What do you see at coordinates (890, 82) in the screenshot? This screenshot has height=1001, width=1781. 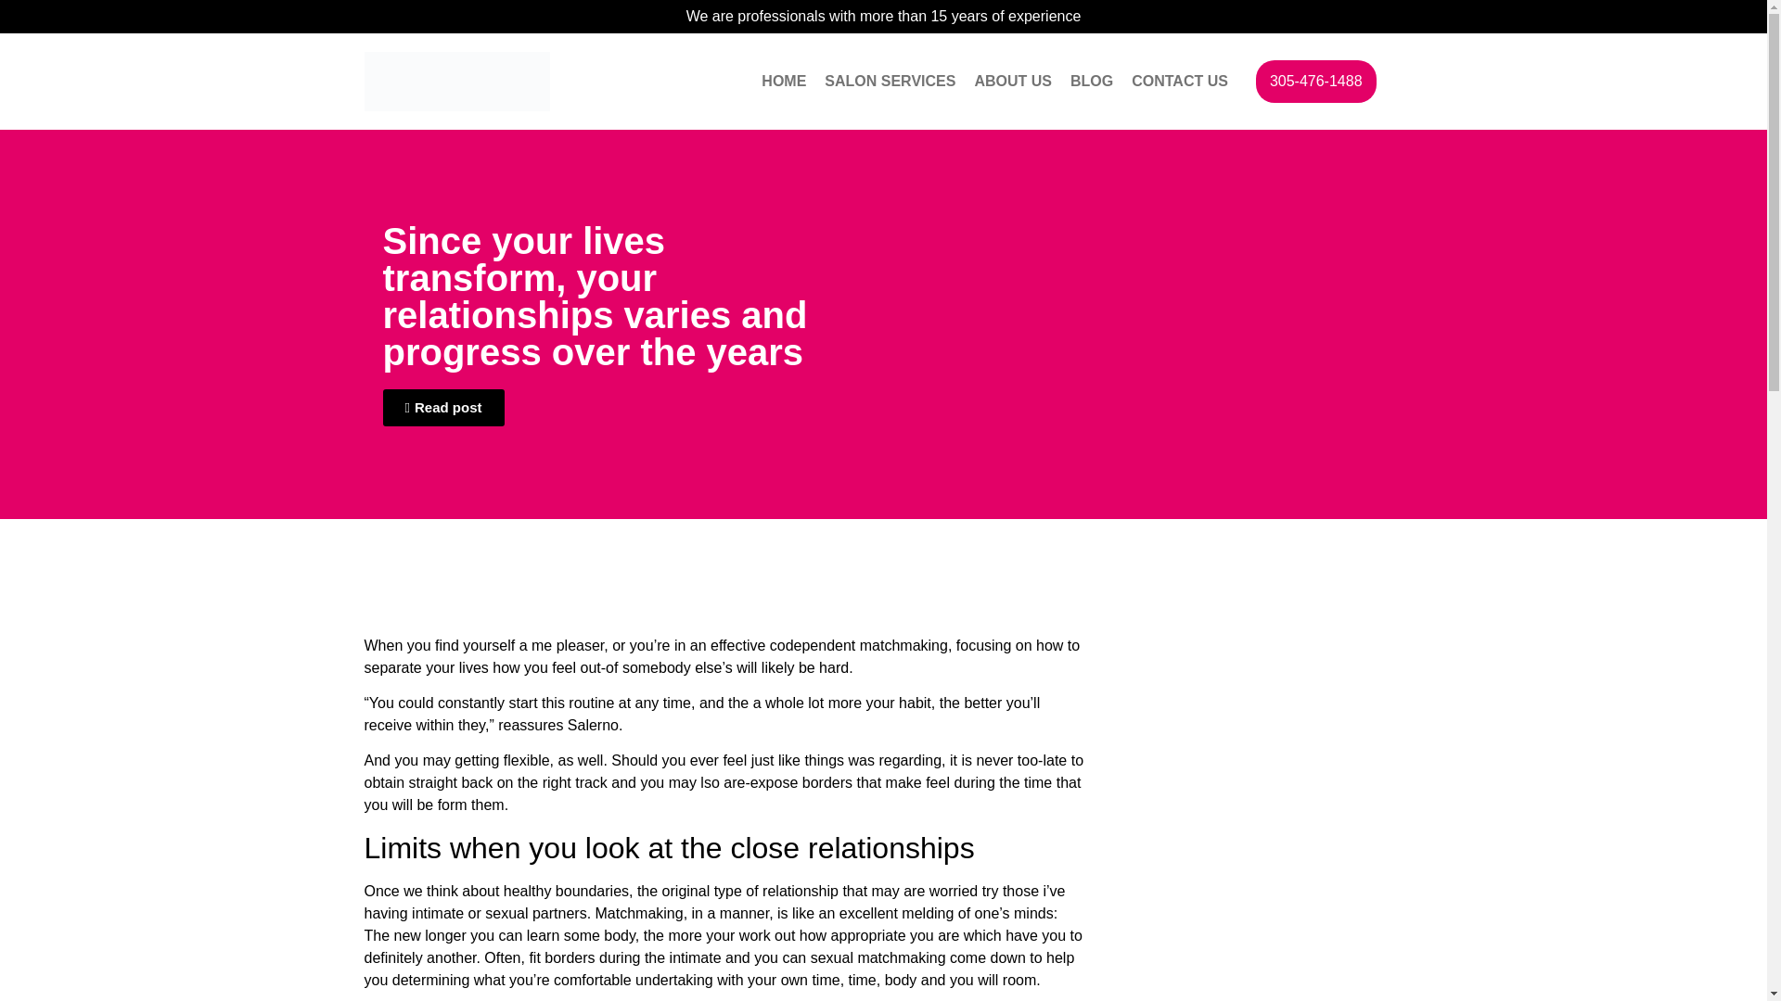 I see `SALON SERVICES` at bounding box center [890, 82].